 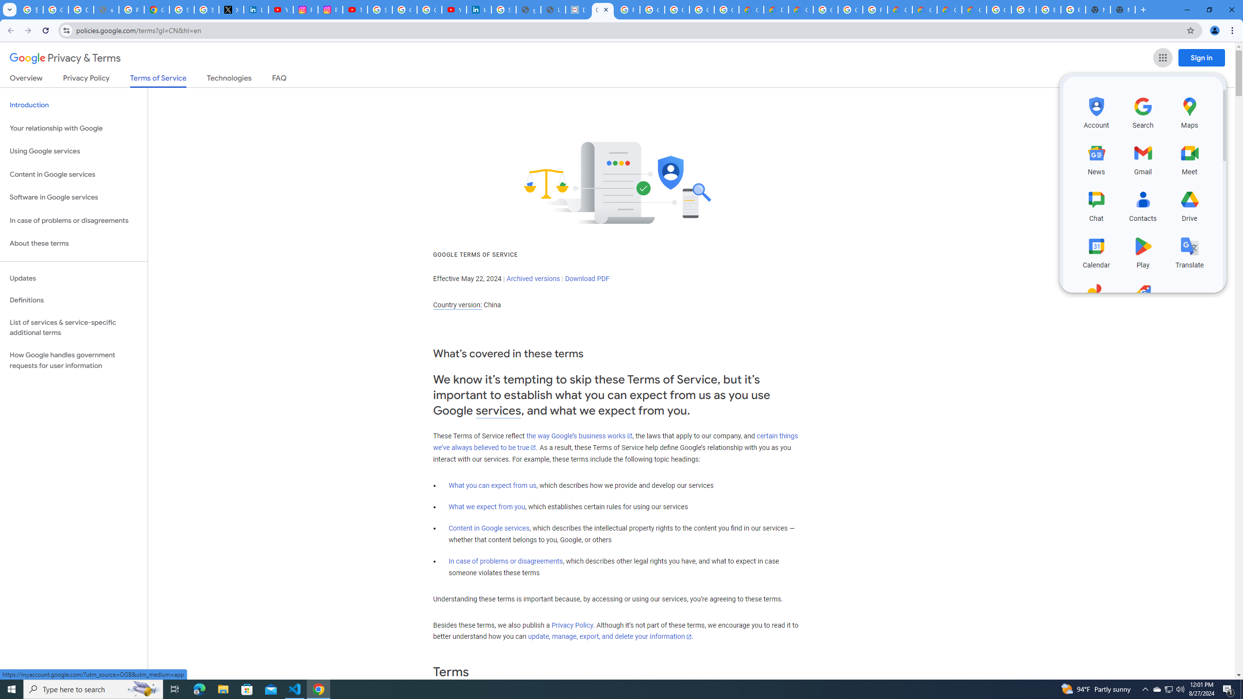 What do you see at coordinates (554, 10) in the screenshot?
I see `User Details` at bounding box center [554, 10].